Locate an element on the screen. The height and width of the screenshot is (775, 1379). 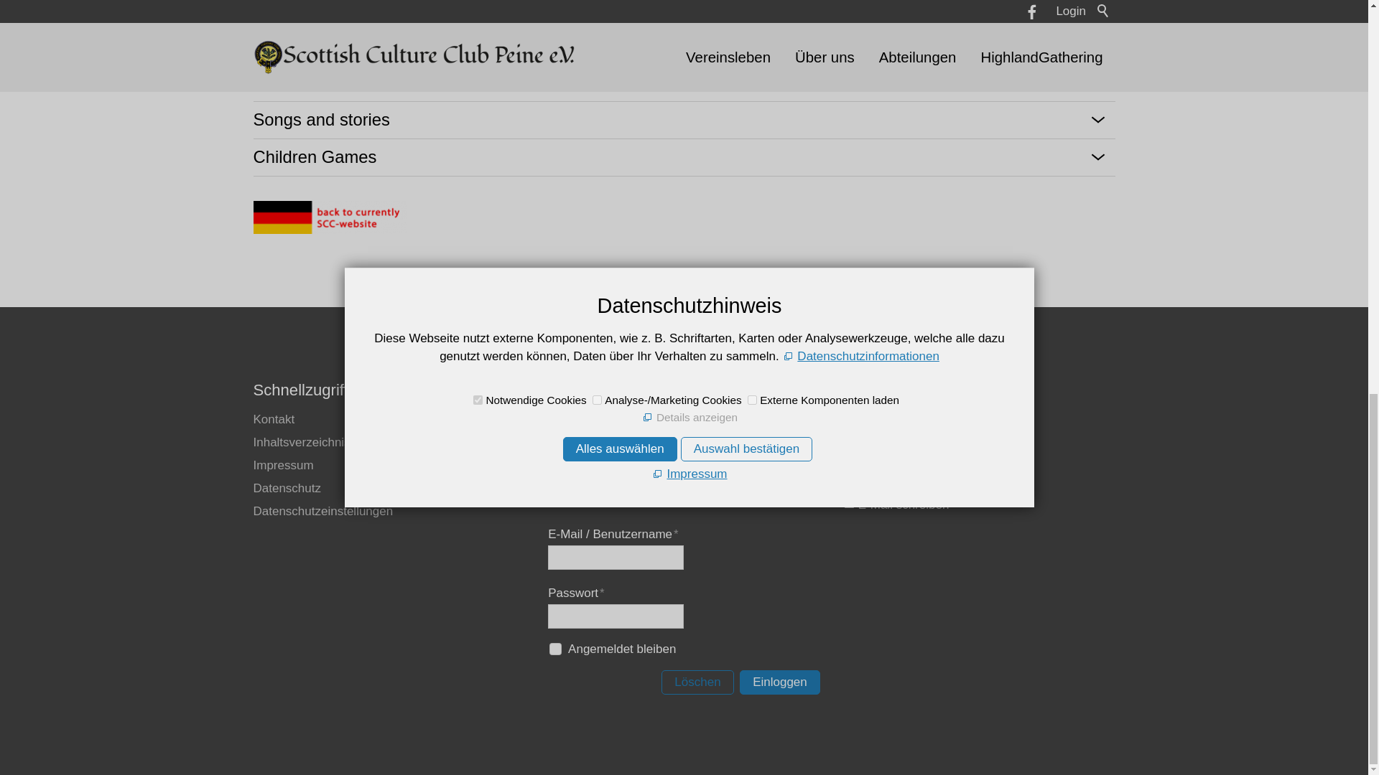
Inhaltsverzeichnis is located at coordinates (301, 442).